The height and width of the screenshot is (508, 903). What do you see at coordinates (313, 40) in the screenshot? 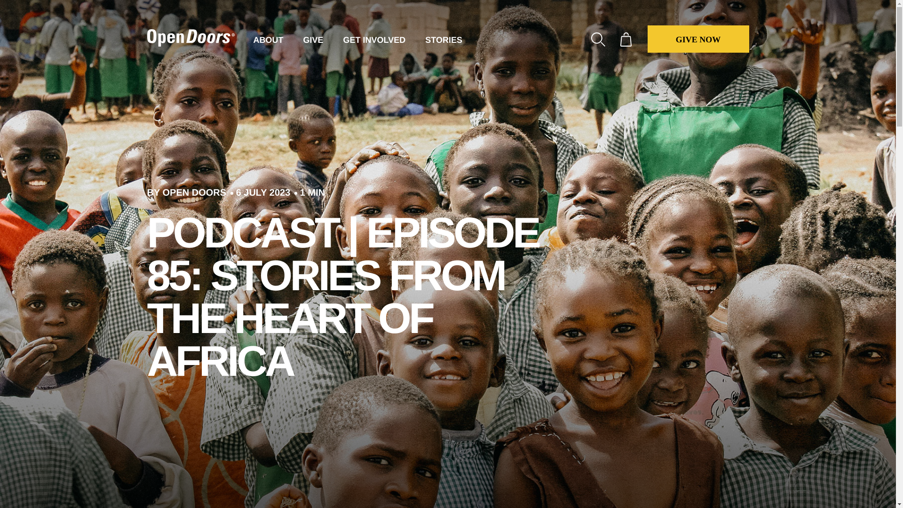
I see `GIVE` at bounding box center [313, 40].